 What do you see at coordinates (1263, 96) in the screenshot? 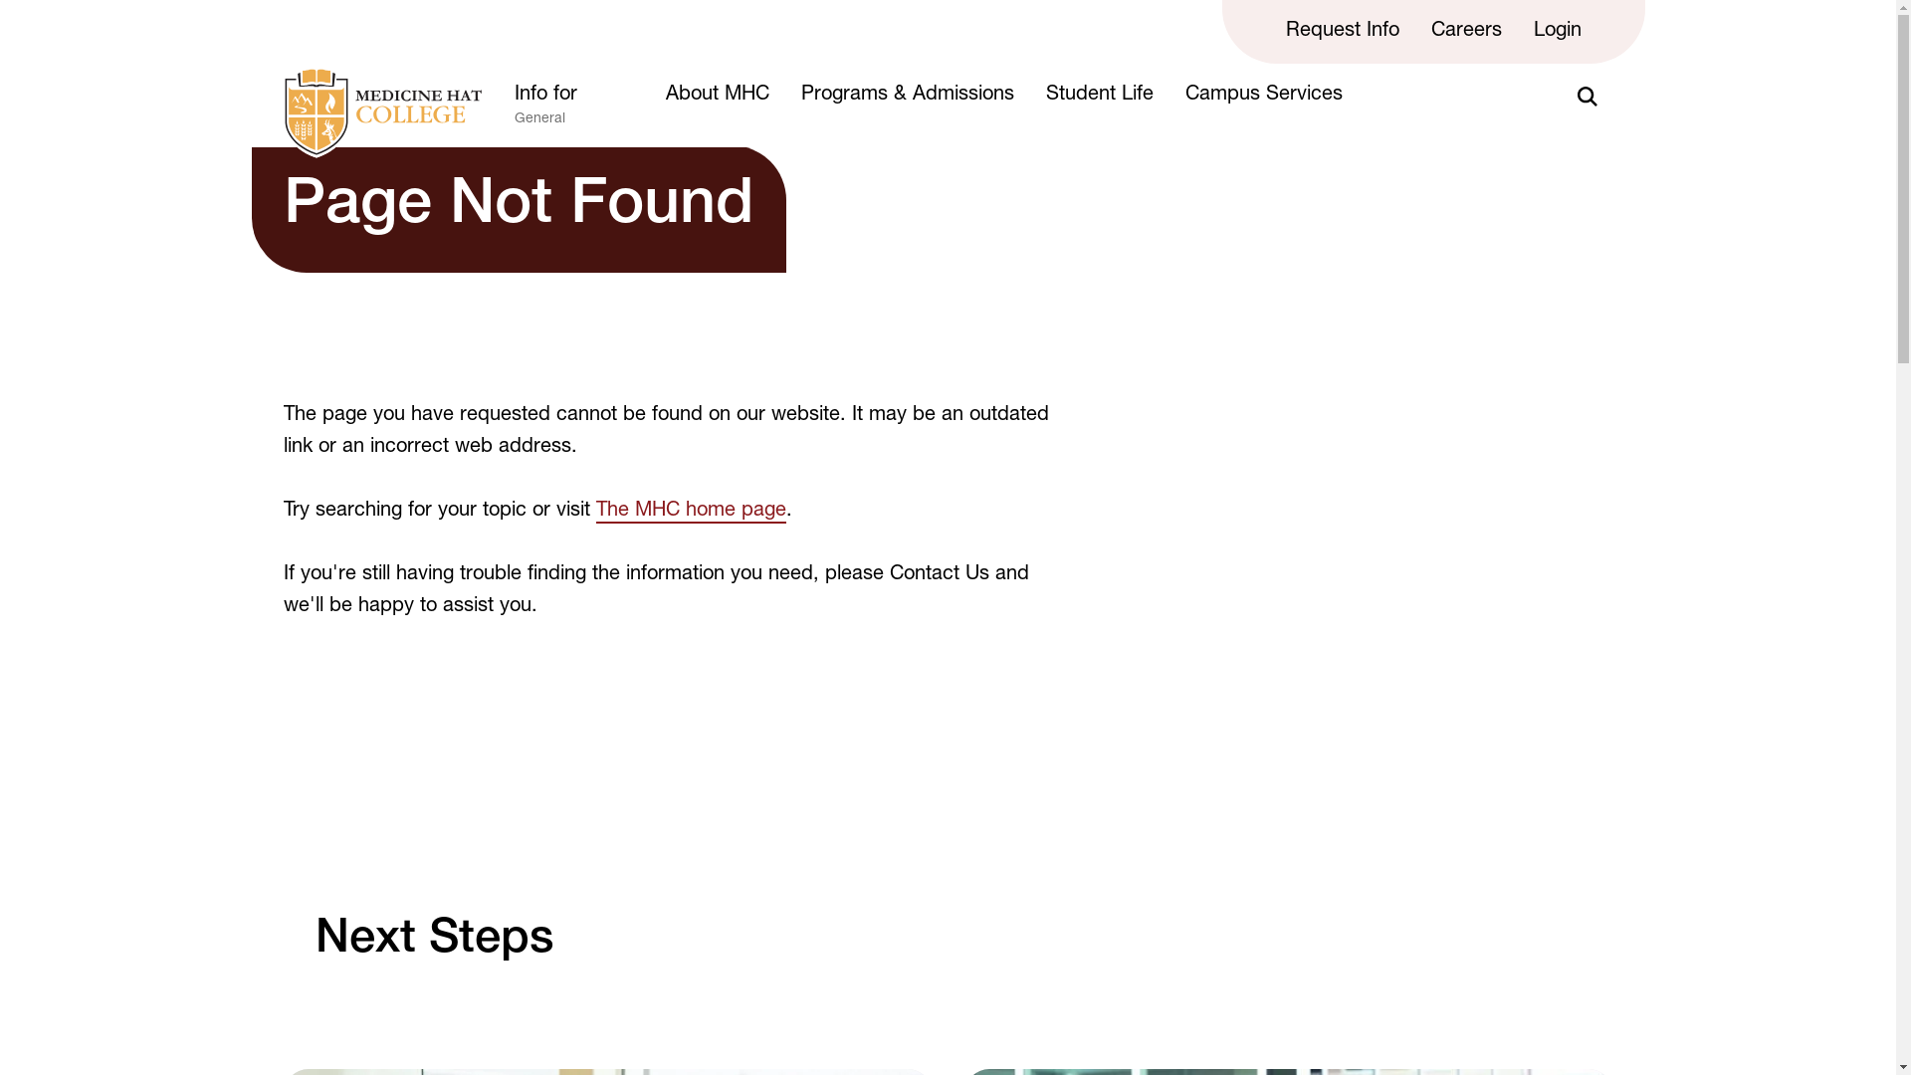
I see `Campus Services` at bounding box center [1263, 96].